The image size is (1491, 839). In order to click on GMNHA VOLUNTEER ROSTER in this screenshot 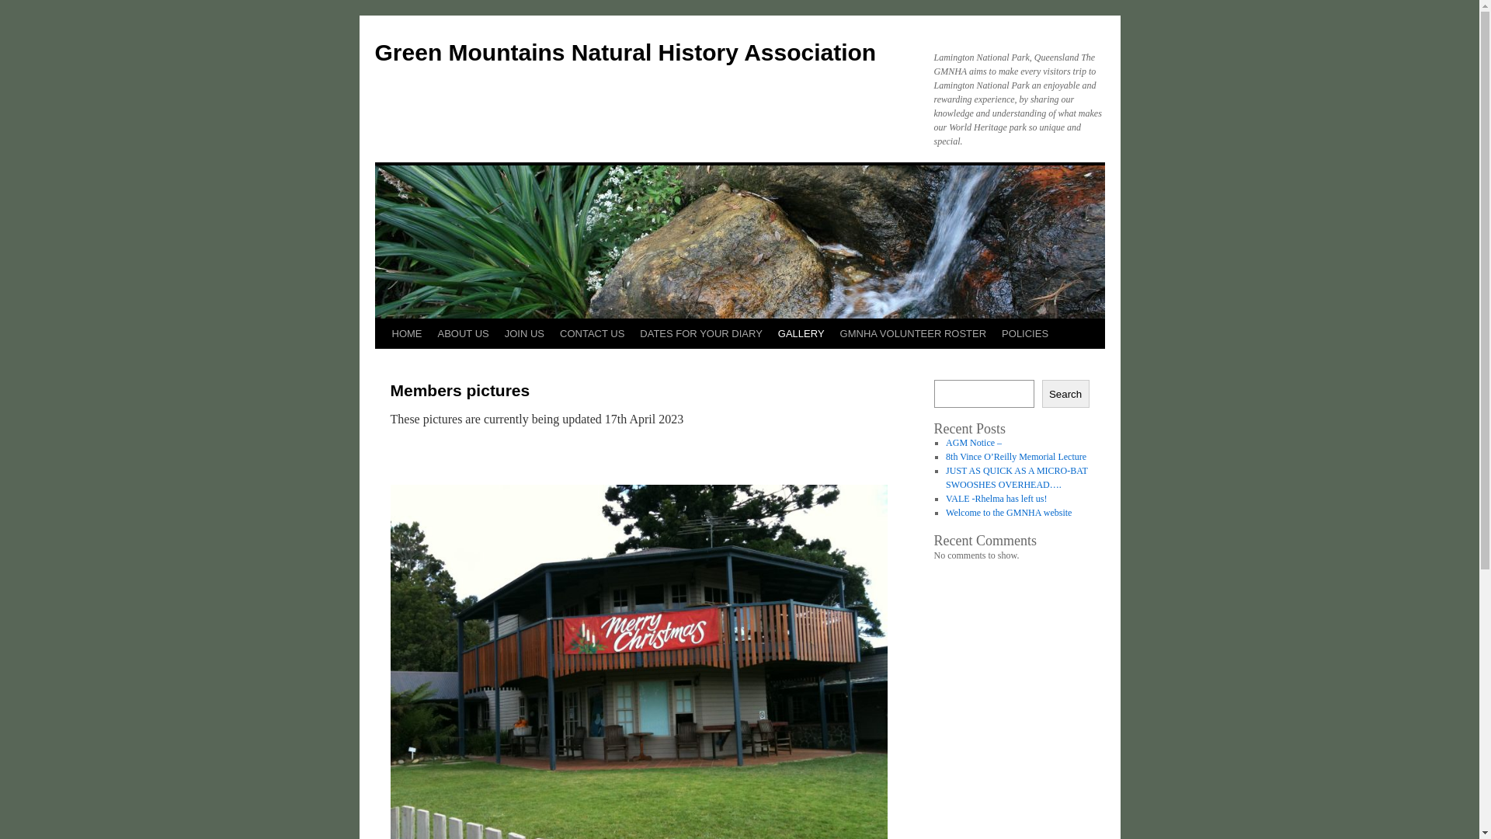, I will do `click(913, 334)`.